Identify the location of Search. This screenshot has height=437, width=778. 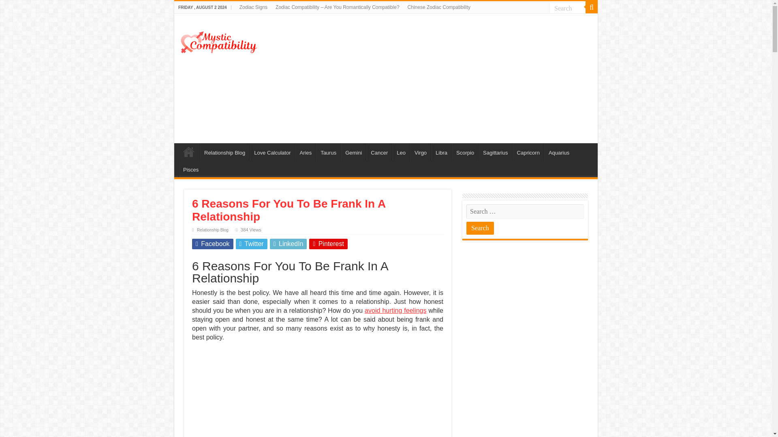
(567, 8).